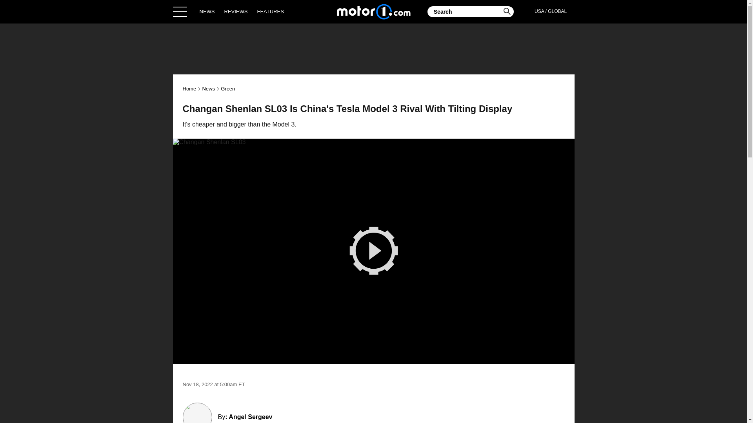 The width and height of the screenshot is (753, 423). I want to click on NEWS, so click(207, 11).